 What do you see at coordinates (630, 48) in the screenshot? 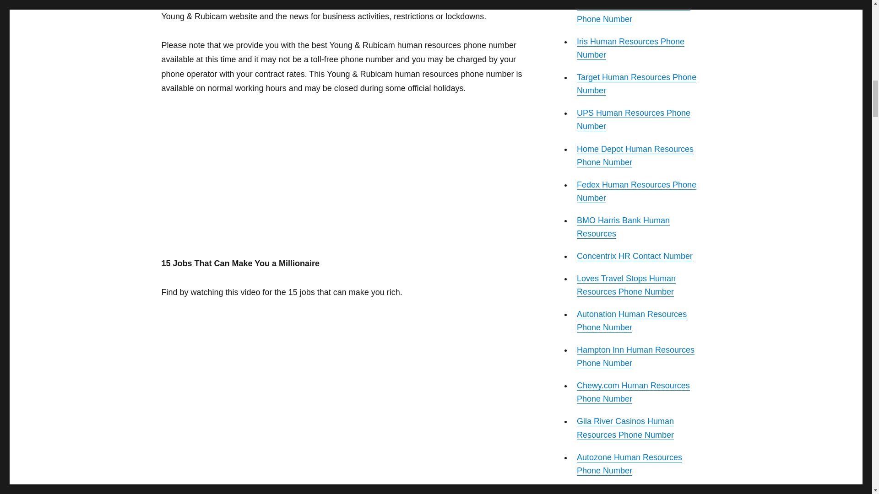
I see `Iris Human Resources Phone Number` at bounding box center [630, 48].